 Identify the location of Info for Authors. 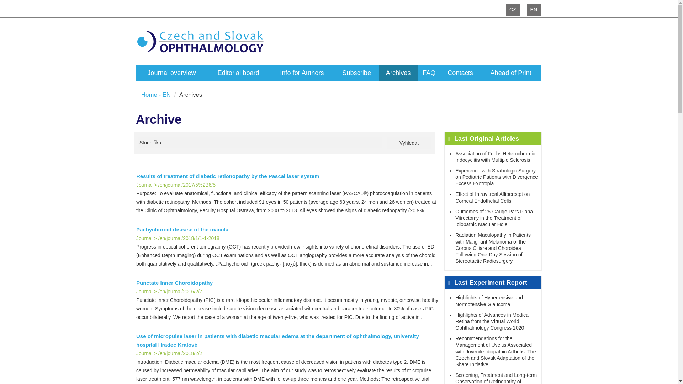
(302, 73).